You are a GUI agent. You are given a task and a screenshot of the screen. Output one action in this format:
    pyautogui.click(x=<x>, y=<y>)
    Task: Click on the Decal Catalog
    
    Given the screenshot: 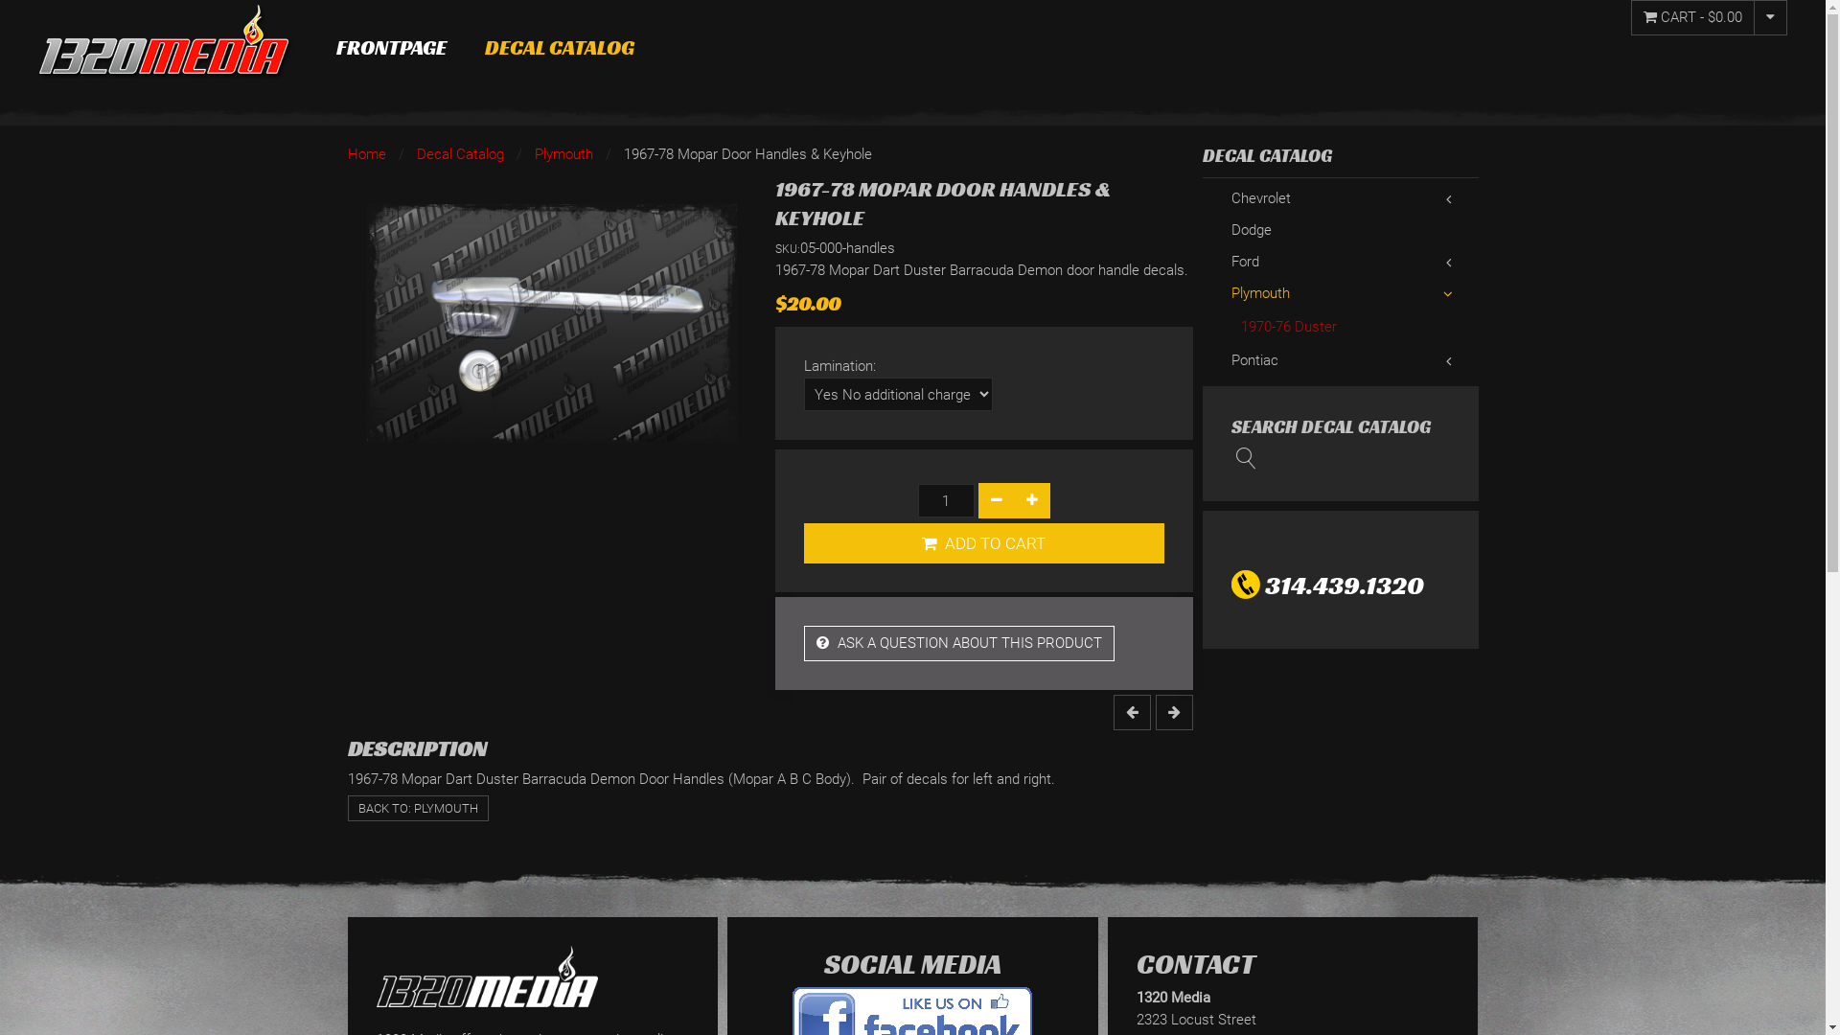 What is the action you would take?
    pyautogui.click(x=460, y=155)
    